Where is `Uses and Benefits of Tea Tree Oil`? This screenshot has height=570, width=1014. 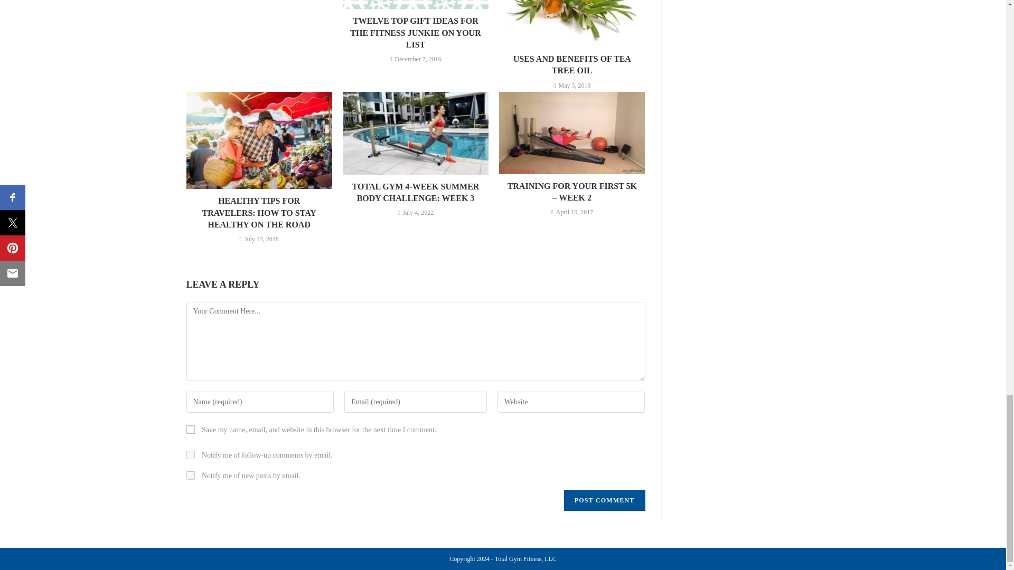 Uses and Benefits of Tea Tree Oil is located at coordinates (571, 65).